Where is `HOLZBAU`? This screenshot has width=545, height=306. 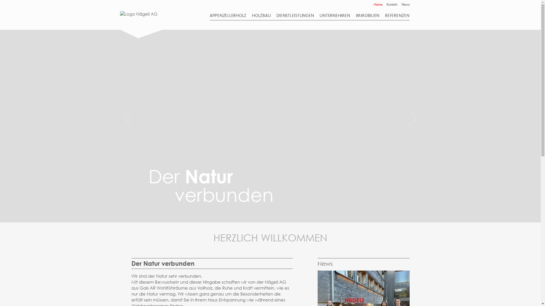 HOLZBAU is located at coordinates (261, 16).